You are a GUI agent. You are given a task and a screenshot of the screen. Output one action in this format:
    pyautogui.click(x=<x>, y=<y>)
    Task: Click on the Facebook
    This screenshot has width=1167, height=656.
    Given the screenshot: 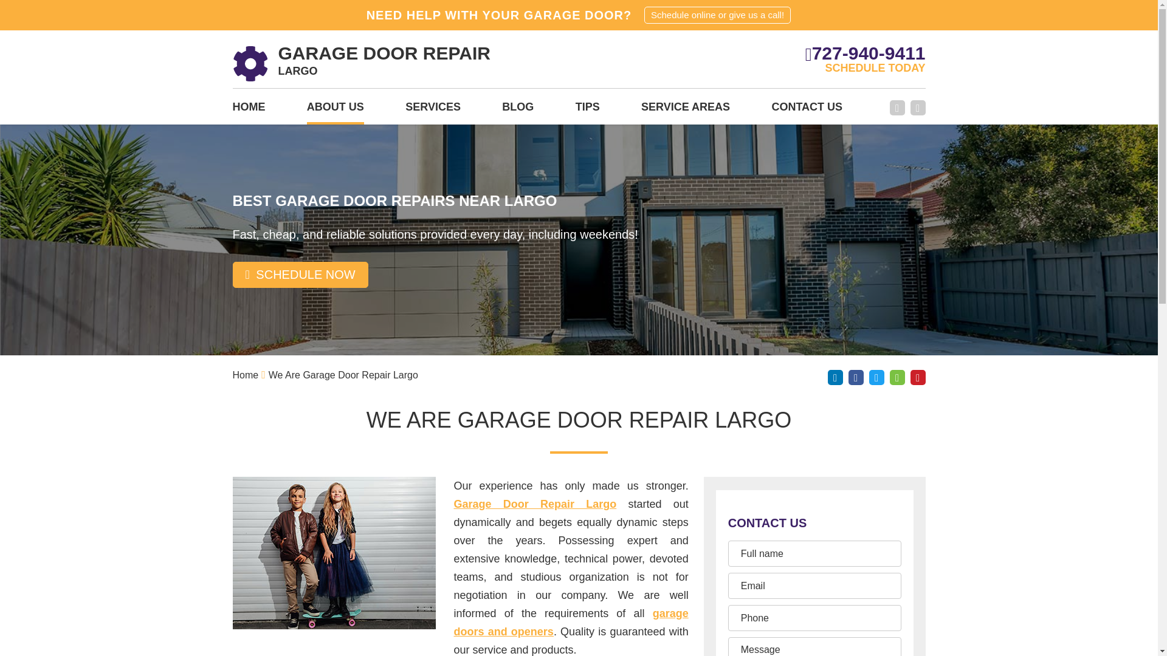 What is the action you would take?
    pyautogui.click(x=897, y=108)
    